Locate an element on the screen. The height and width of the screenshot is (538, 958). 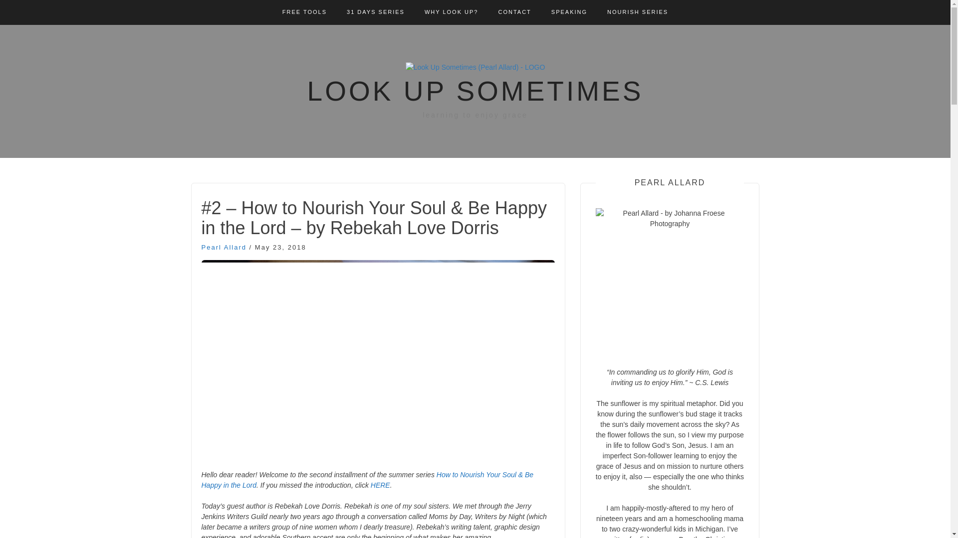
FREE TOOLS is located at coordinates (304, 12).